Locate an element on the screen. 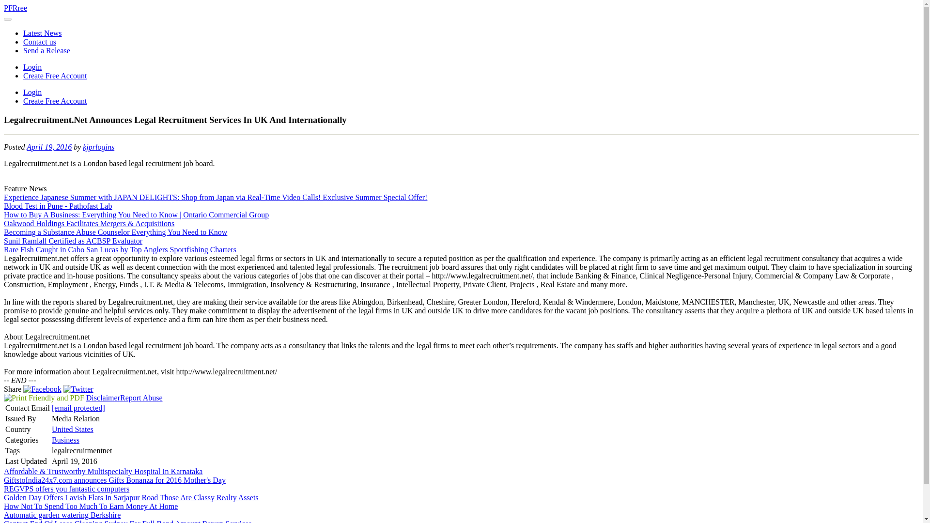 The width and height of the screenshot is (930, 523). How Not To Spend Too Much To Earn Money At Home is located at coordinates (90, 506).